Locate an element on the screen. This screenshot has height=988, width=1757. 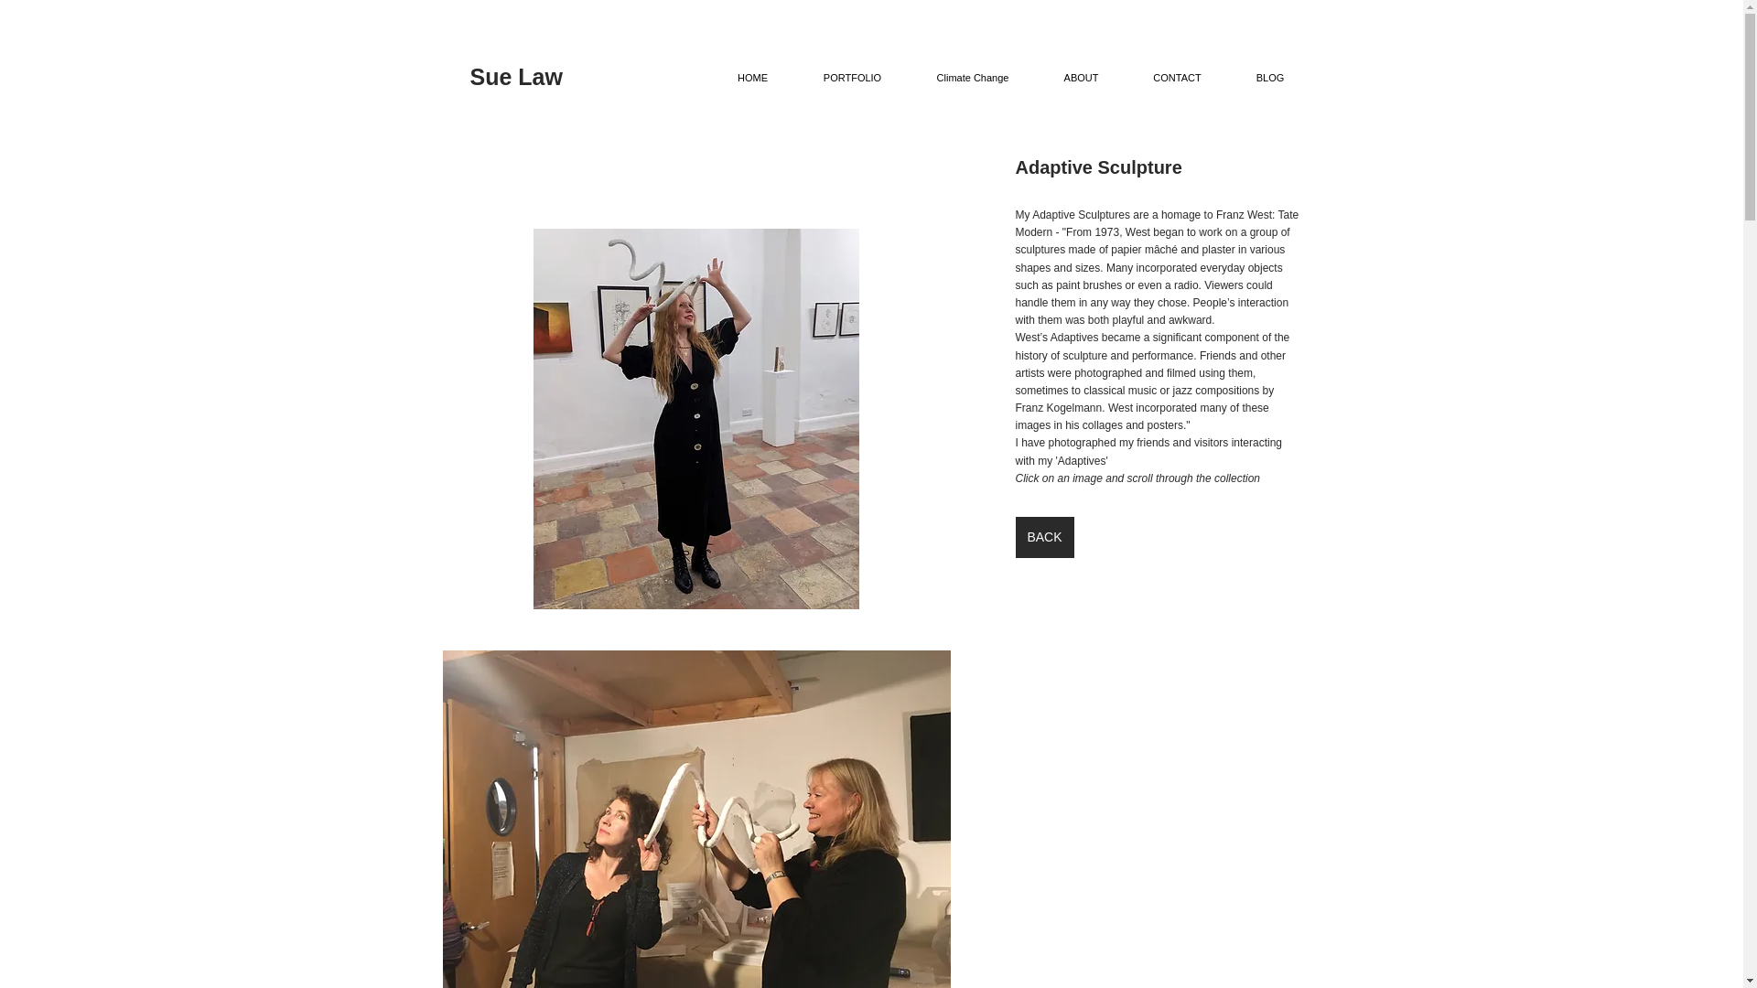
ABOUT is located at coordinates (1081, 77).